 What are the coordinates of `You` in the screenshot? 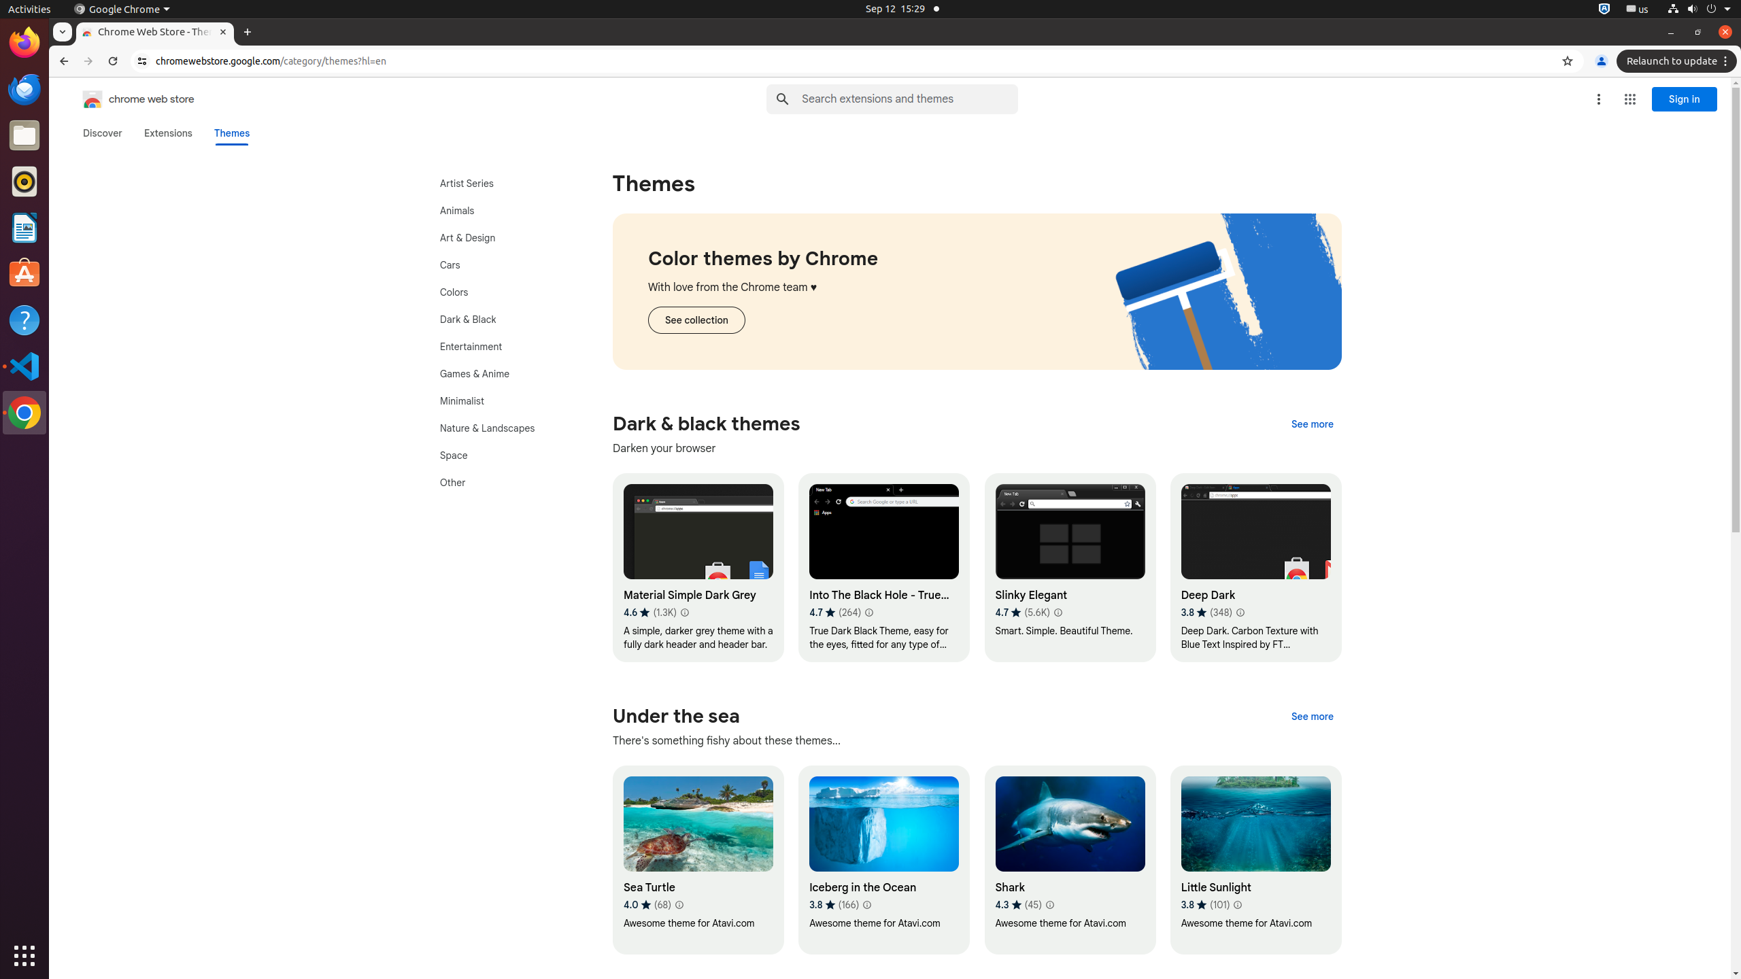 It's located at (1602, 61).